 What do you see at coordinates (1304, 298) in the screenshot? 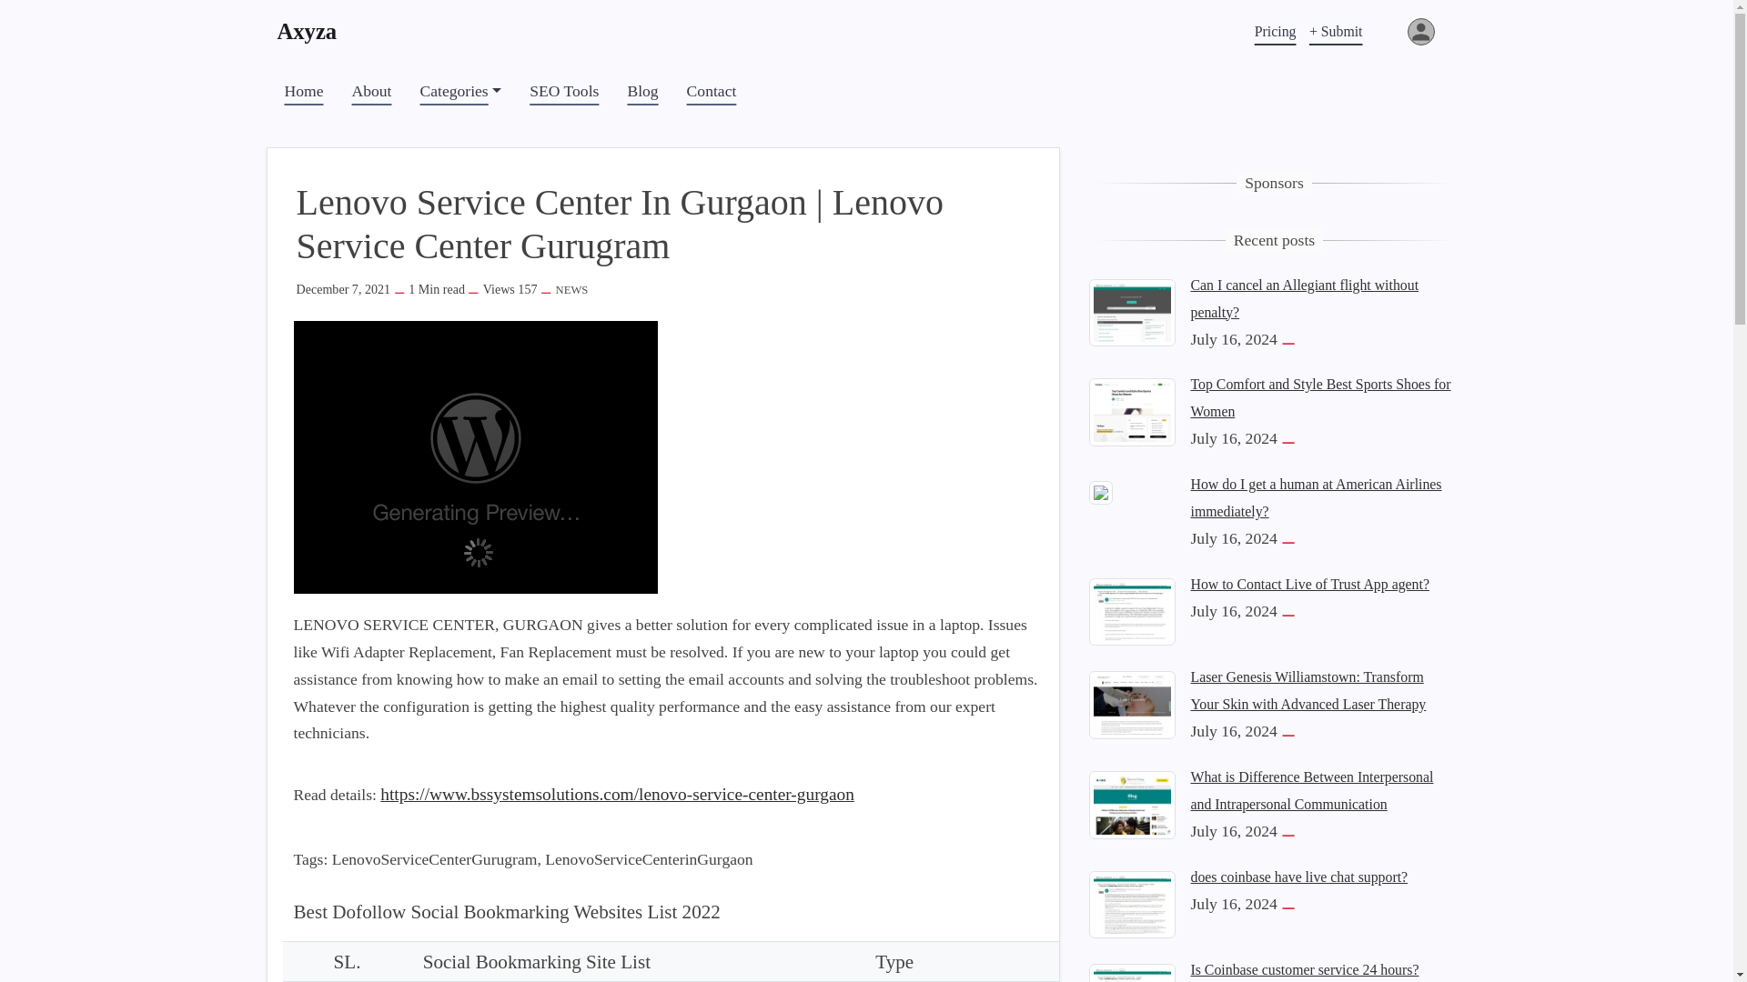
I see `Can I cancel an Allegiant flight without penalty?` at bounding box center [1304, 298].